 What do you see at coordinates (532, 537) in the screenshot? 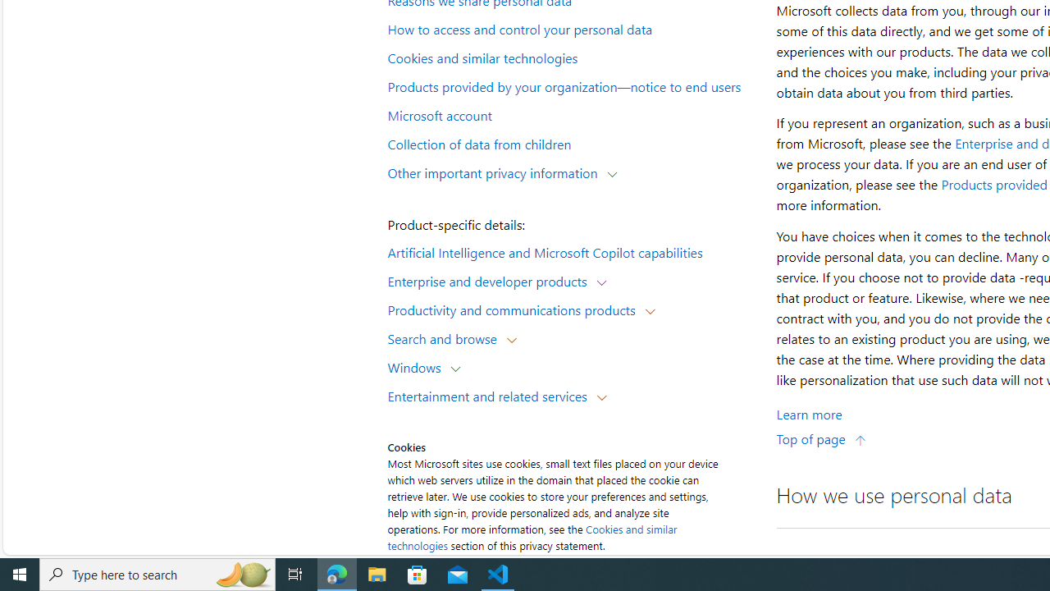
I see `Cookies and similar technologies` at bounding box center [532, 537].